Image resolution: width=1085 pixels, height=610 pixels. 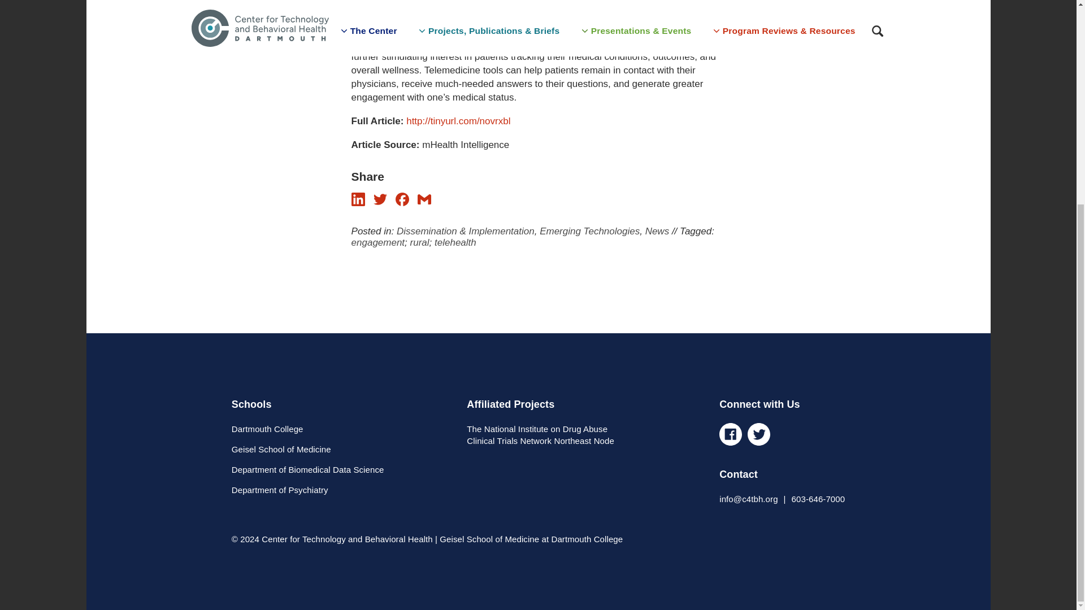 I want to click on Emerging Technologies, so click(x=589, y=231).